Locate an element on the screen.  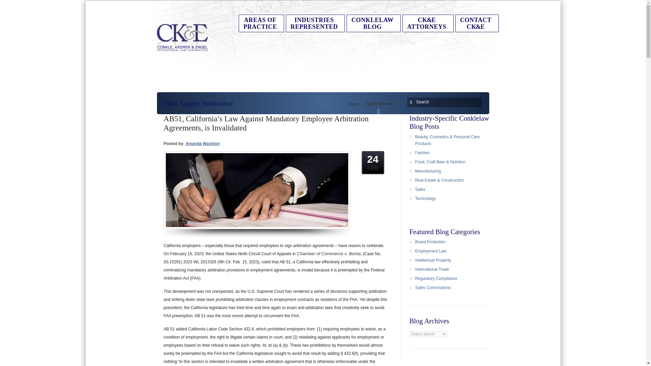
Search is located at coordinates (314, 23).